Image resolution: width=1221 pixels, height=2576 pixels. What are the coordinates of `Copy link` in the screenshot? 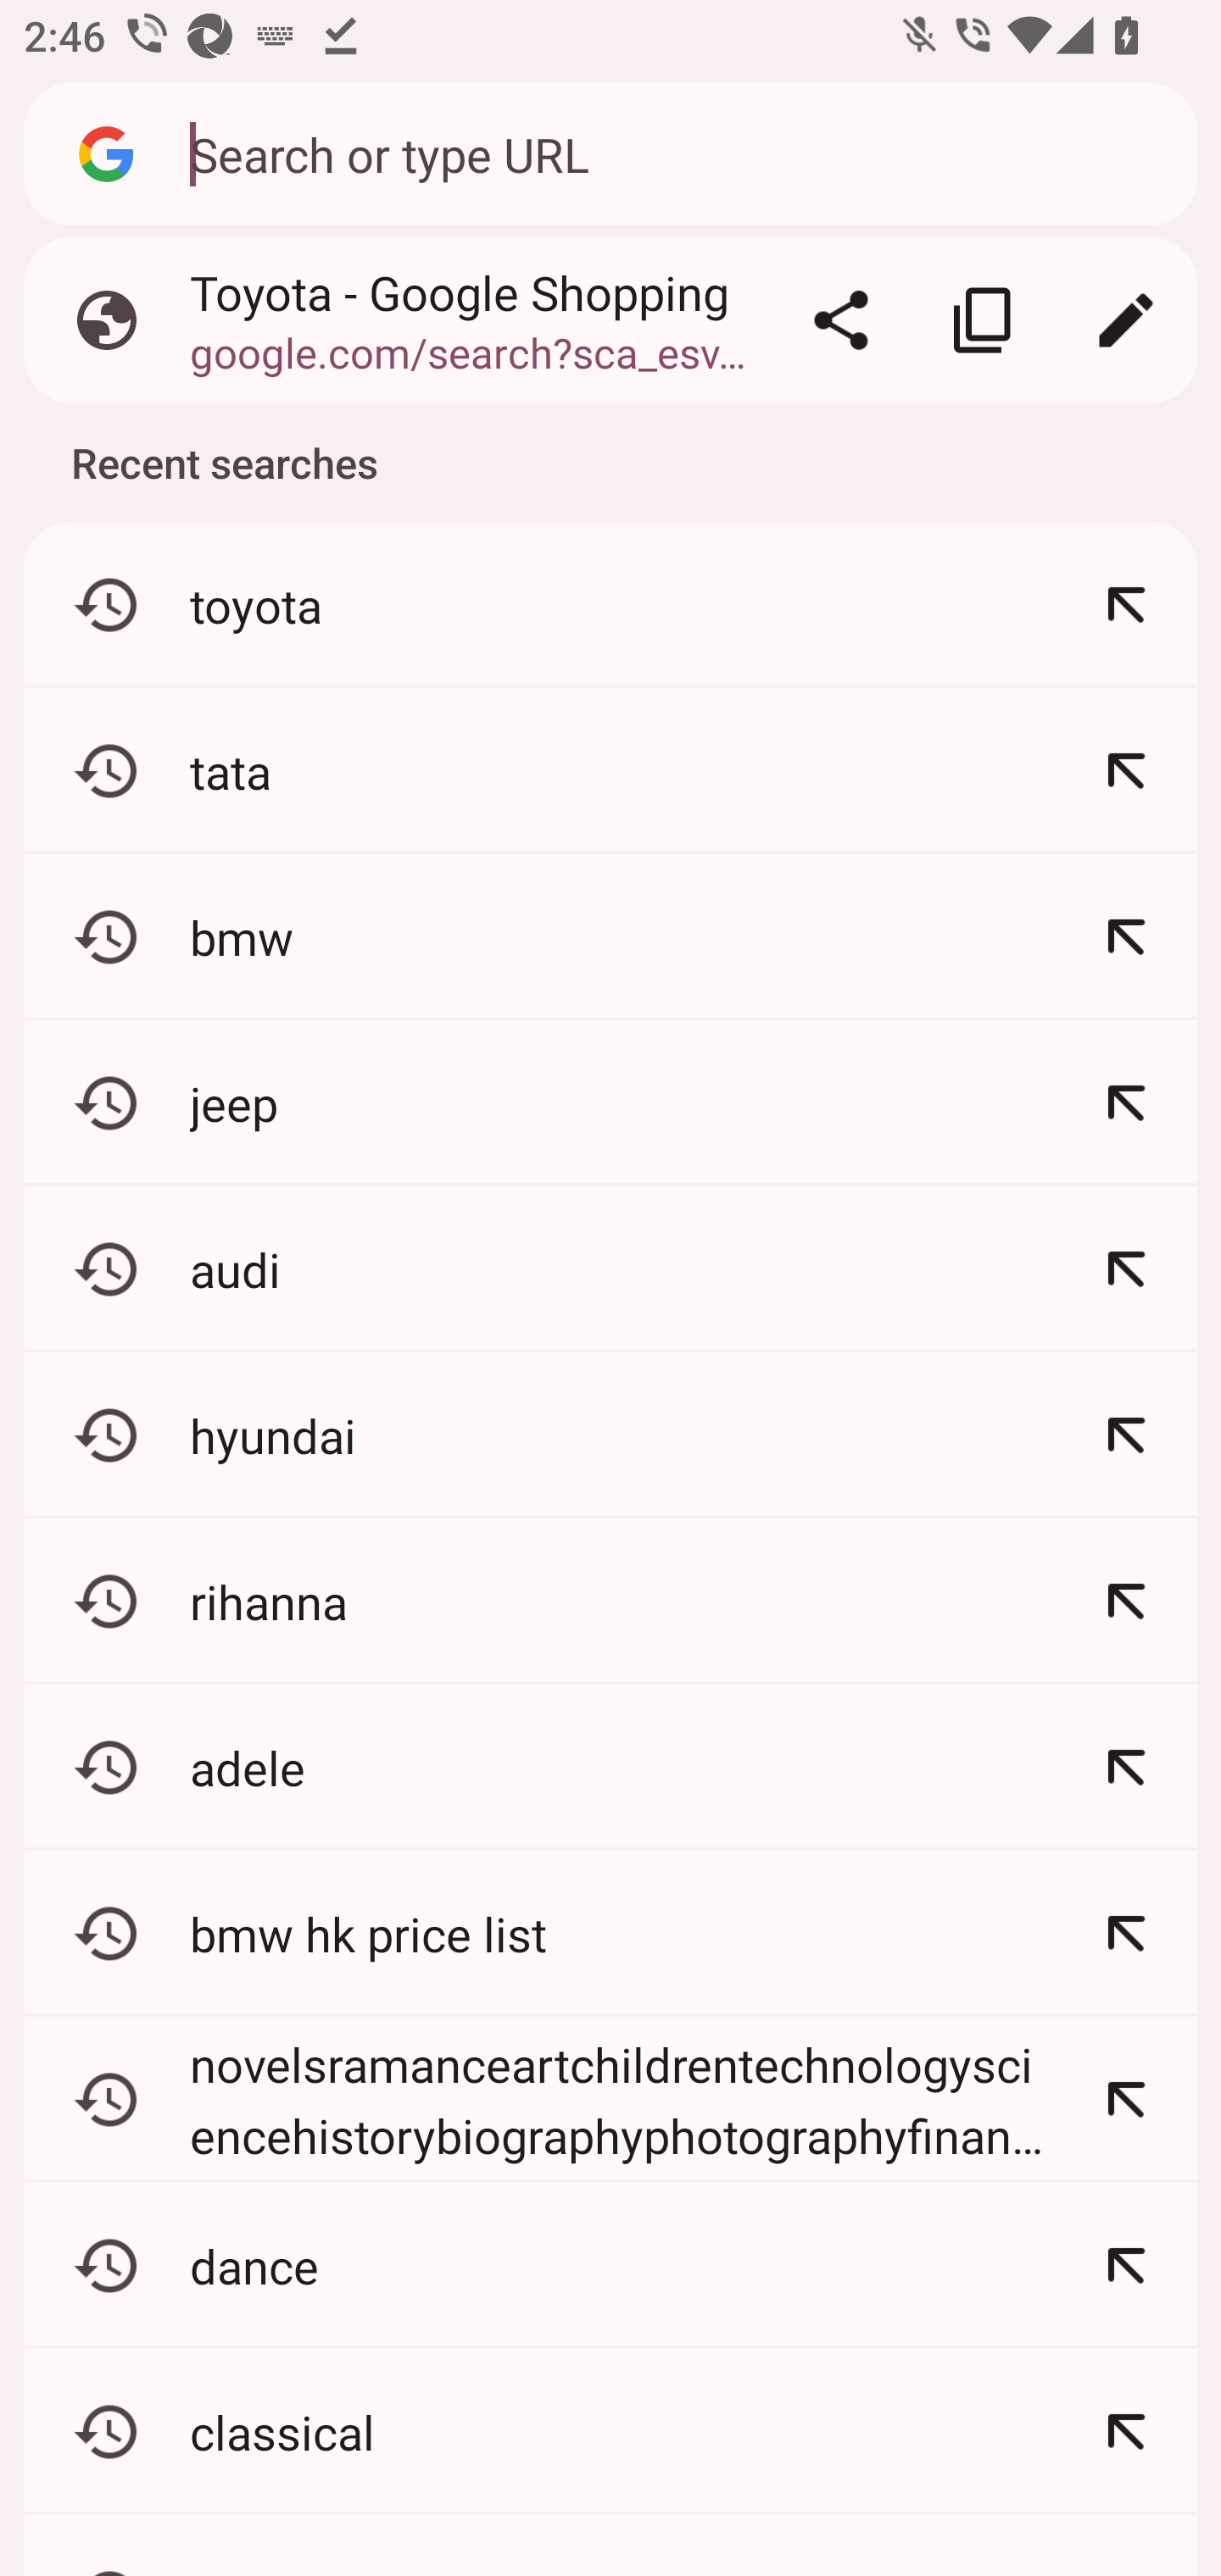 It's located at (984, 320).